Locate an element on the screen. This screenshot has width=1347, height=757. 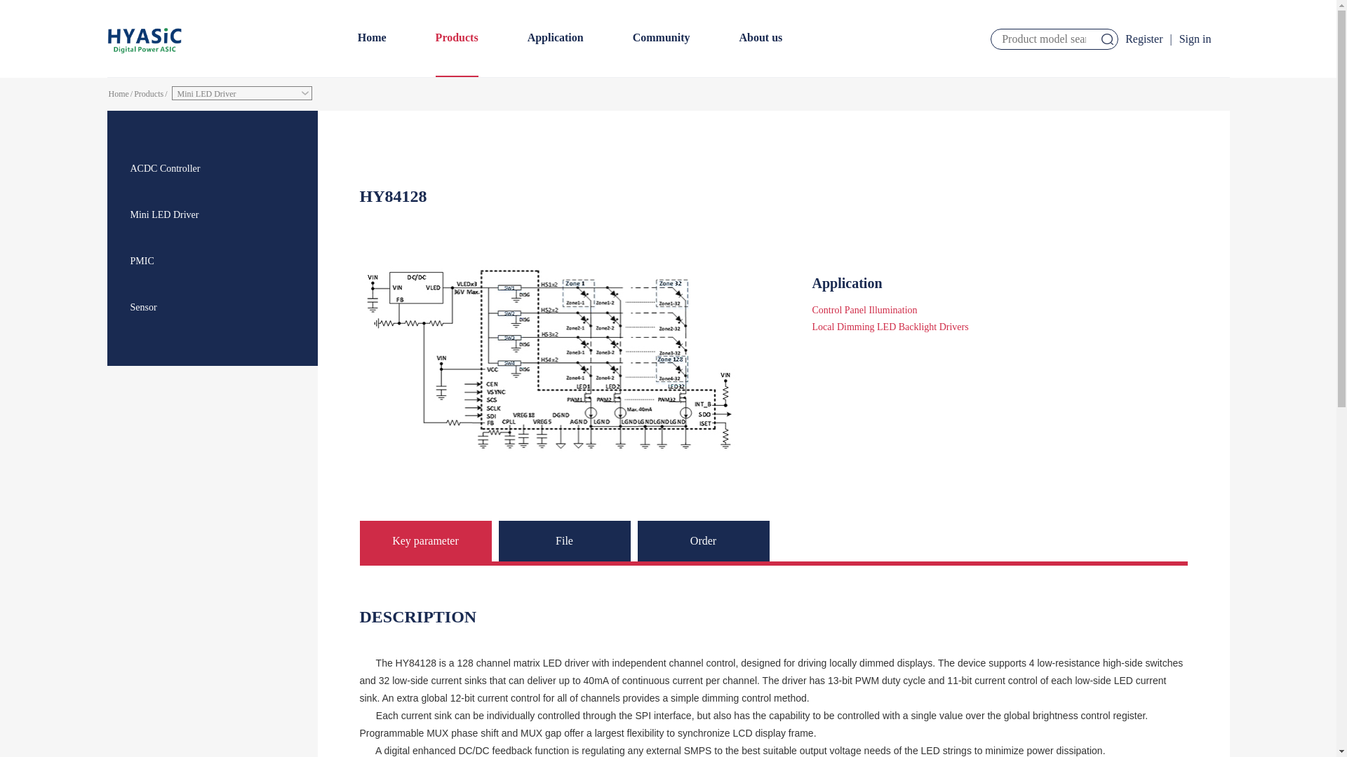
Register is located at coordinates (1144, 38).